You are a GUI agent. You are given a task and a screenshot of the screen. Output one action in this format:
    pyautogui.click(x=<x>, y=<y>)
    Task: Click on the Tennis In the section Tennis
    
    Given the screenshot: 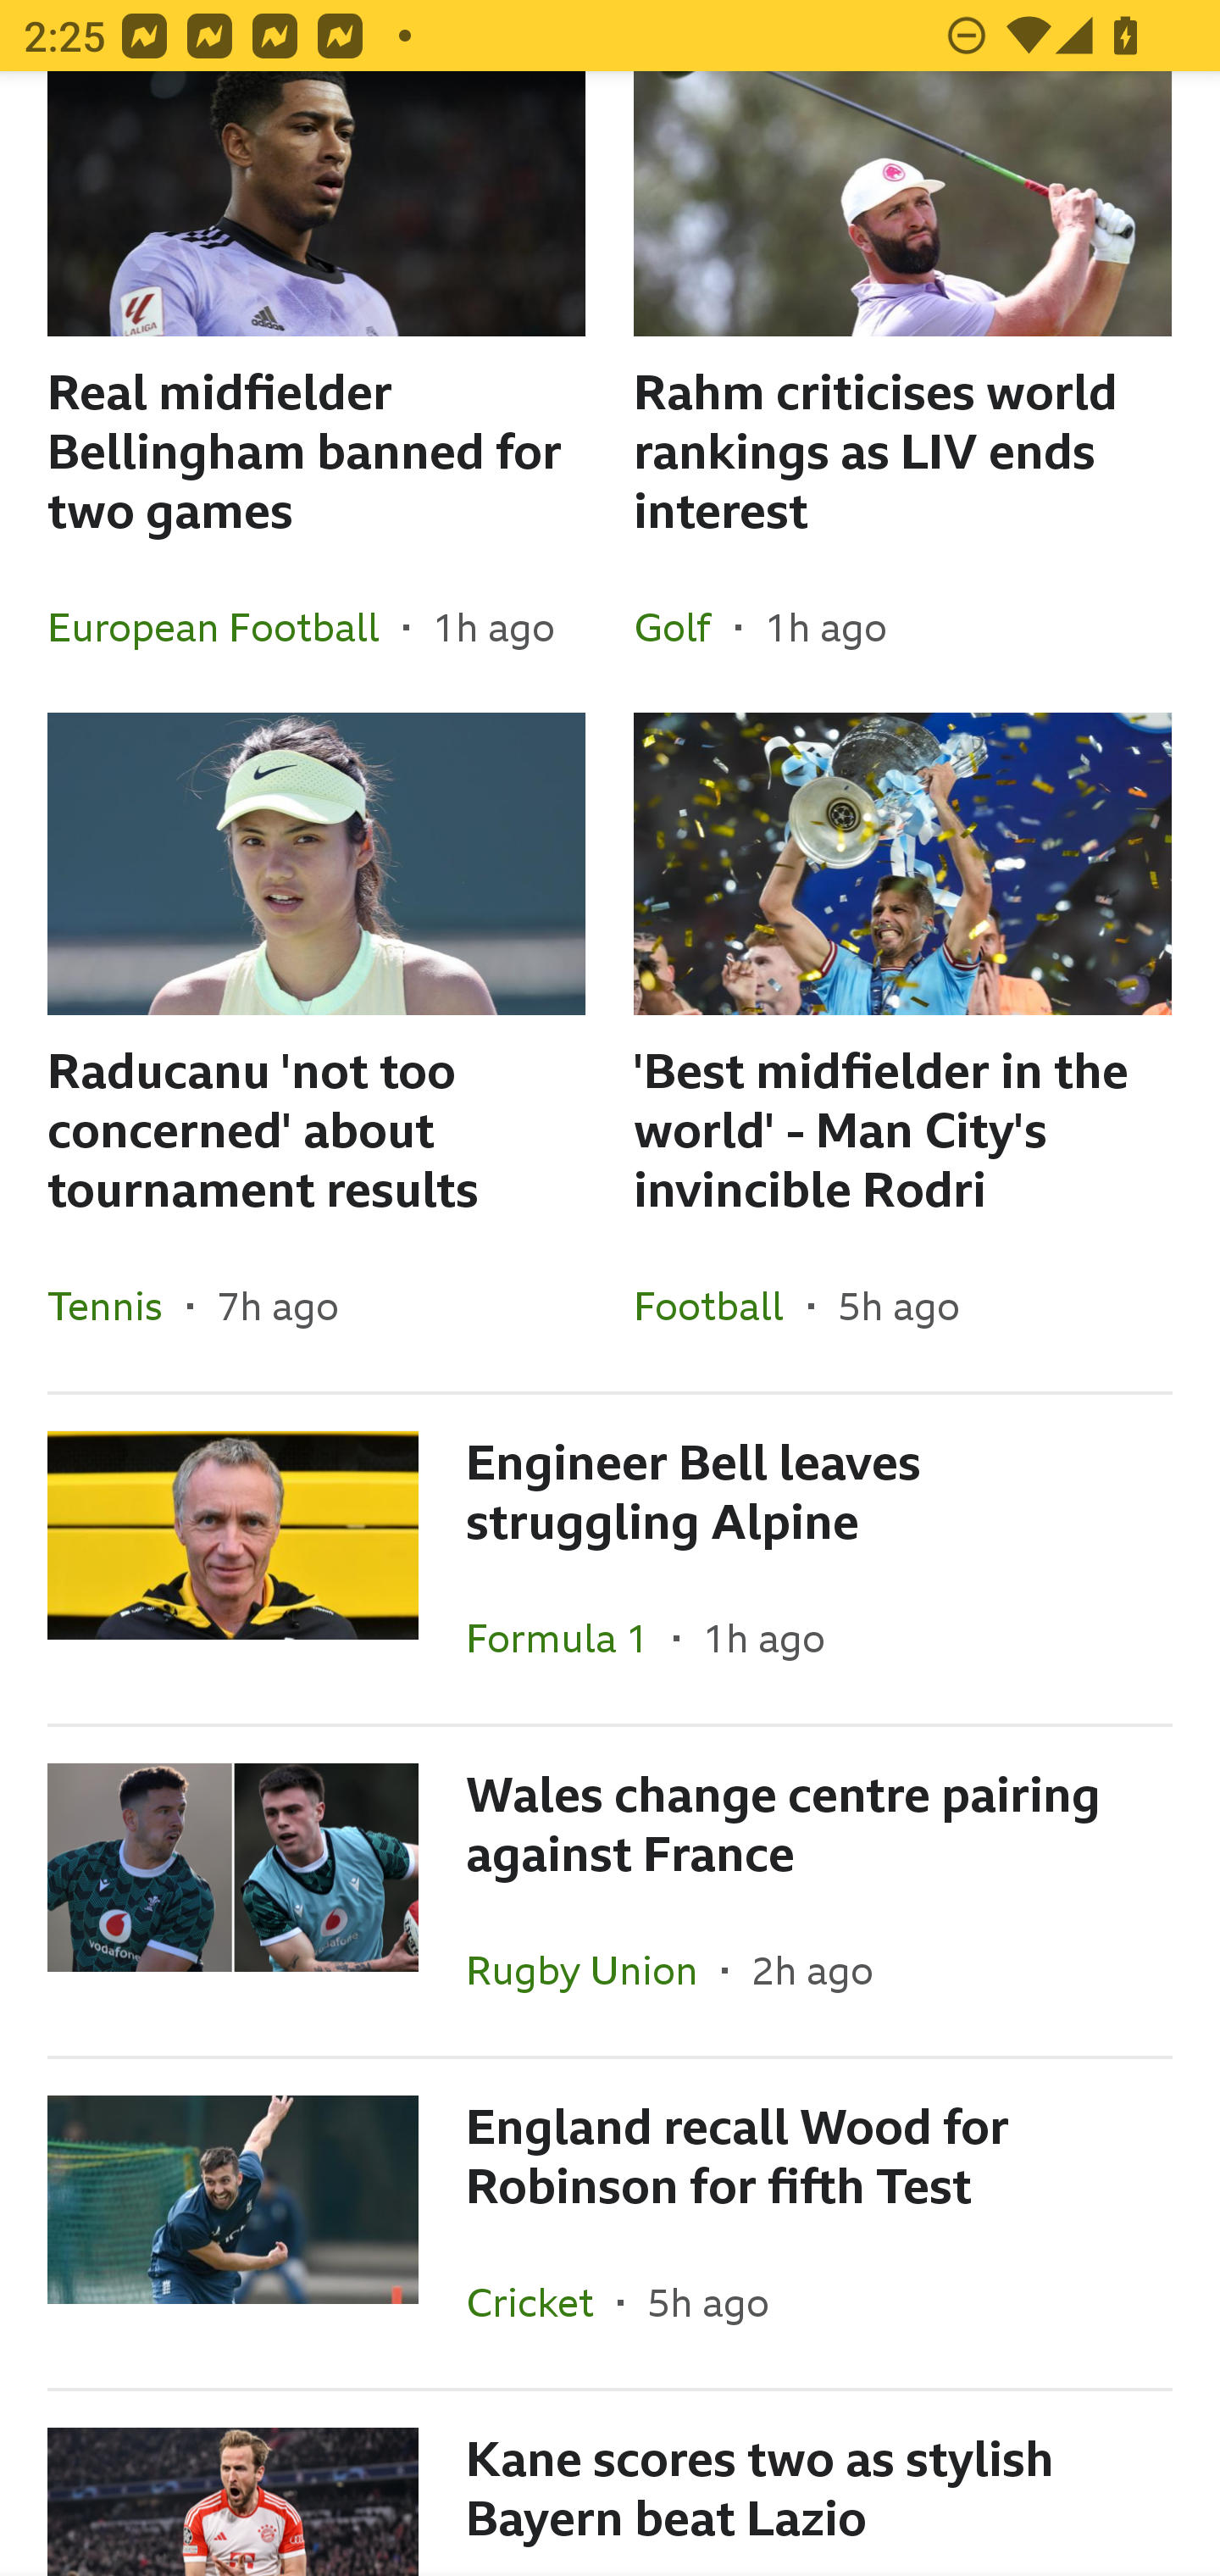 What is the action you would take?
    pyautogui.click(x=117, y=1305)
    